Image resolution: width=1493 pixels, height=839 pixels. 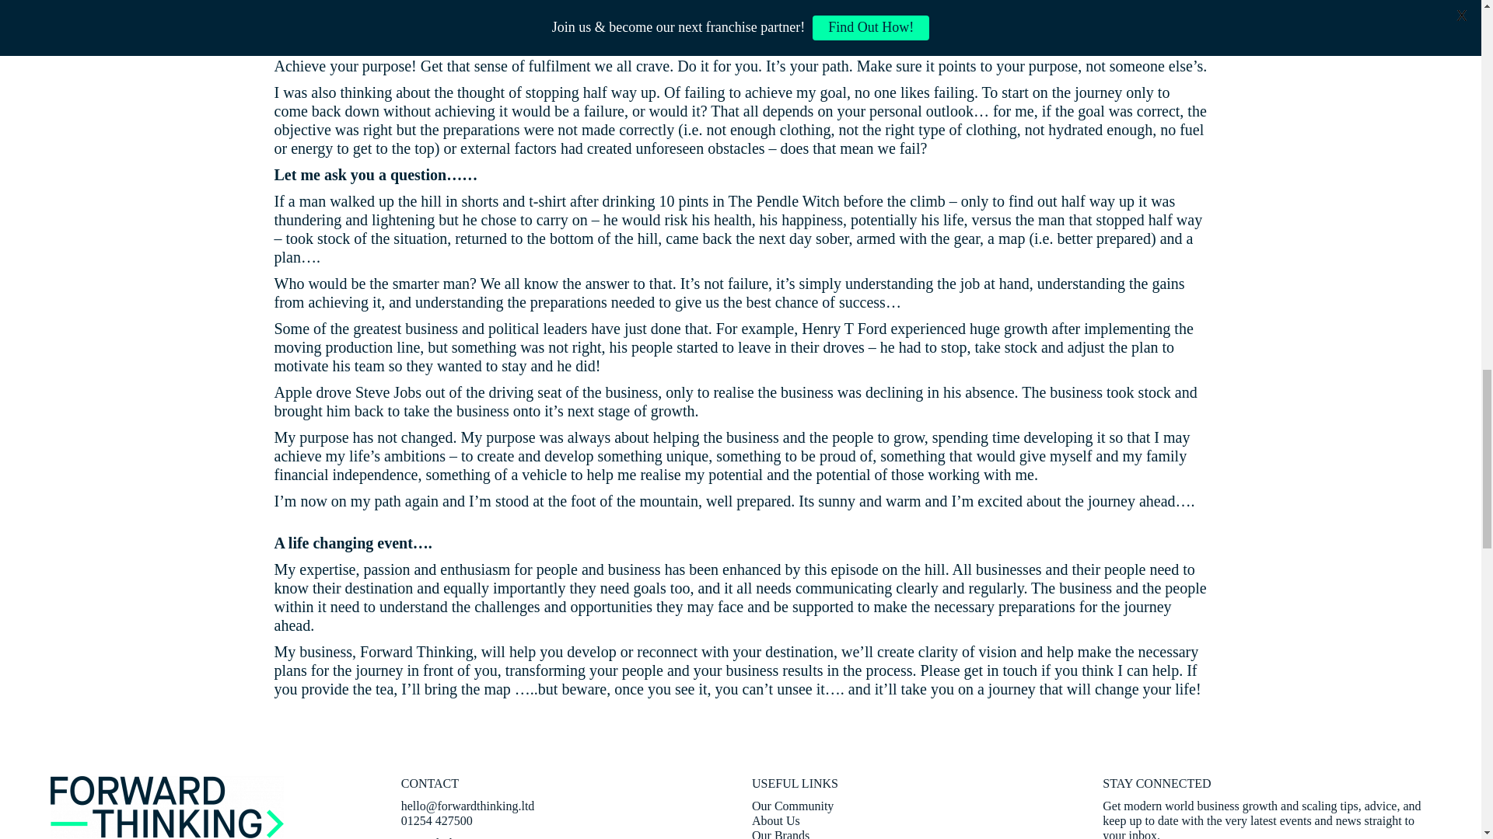 I want to click on About Us, so click(x=776, y=820).